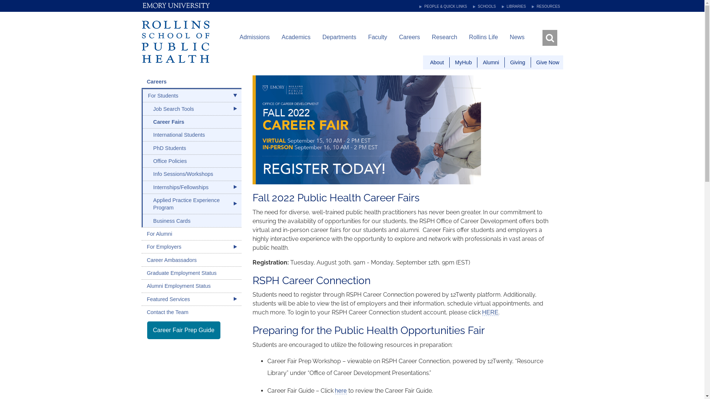 The image size is (710, 399). What do you see at coordinates (410, 37) in the screenshot?
I see `Careers` at bounding box center [410, 37].